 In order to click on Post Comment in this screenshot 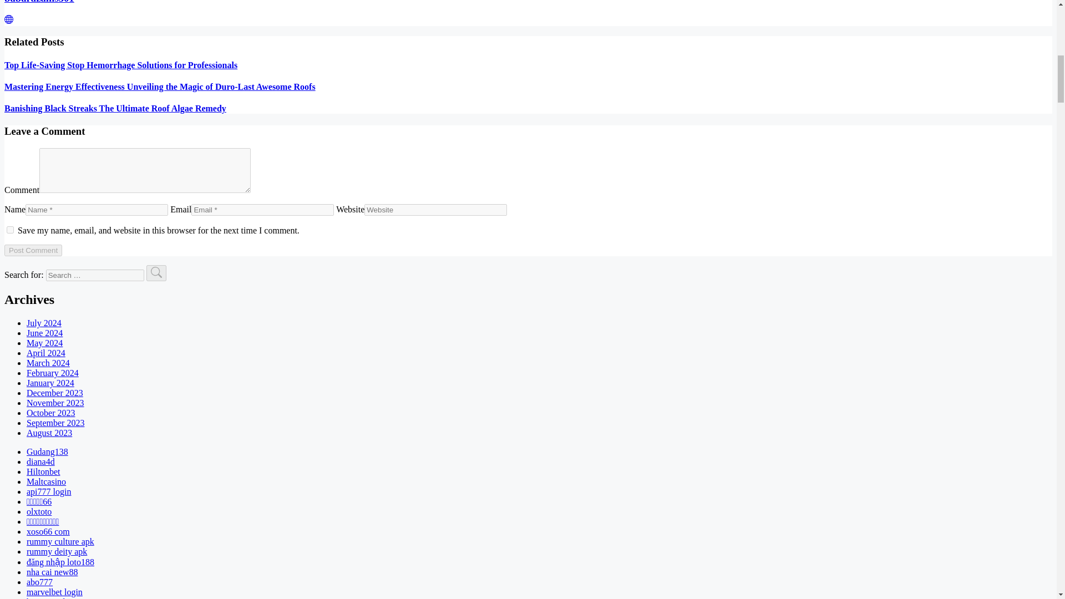, I will do `click(33, 250)`.